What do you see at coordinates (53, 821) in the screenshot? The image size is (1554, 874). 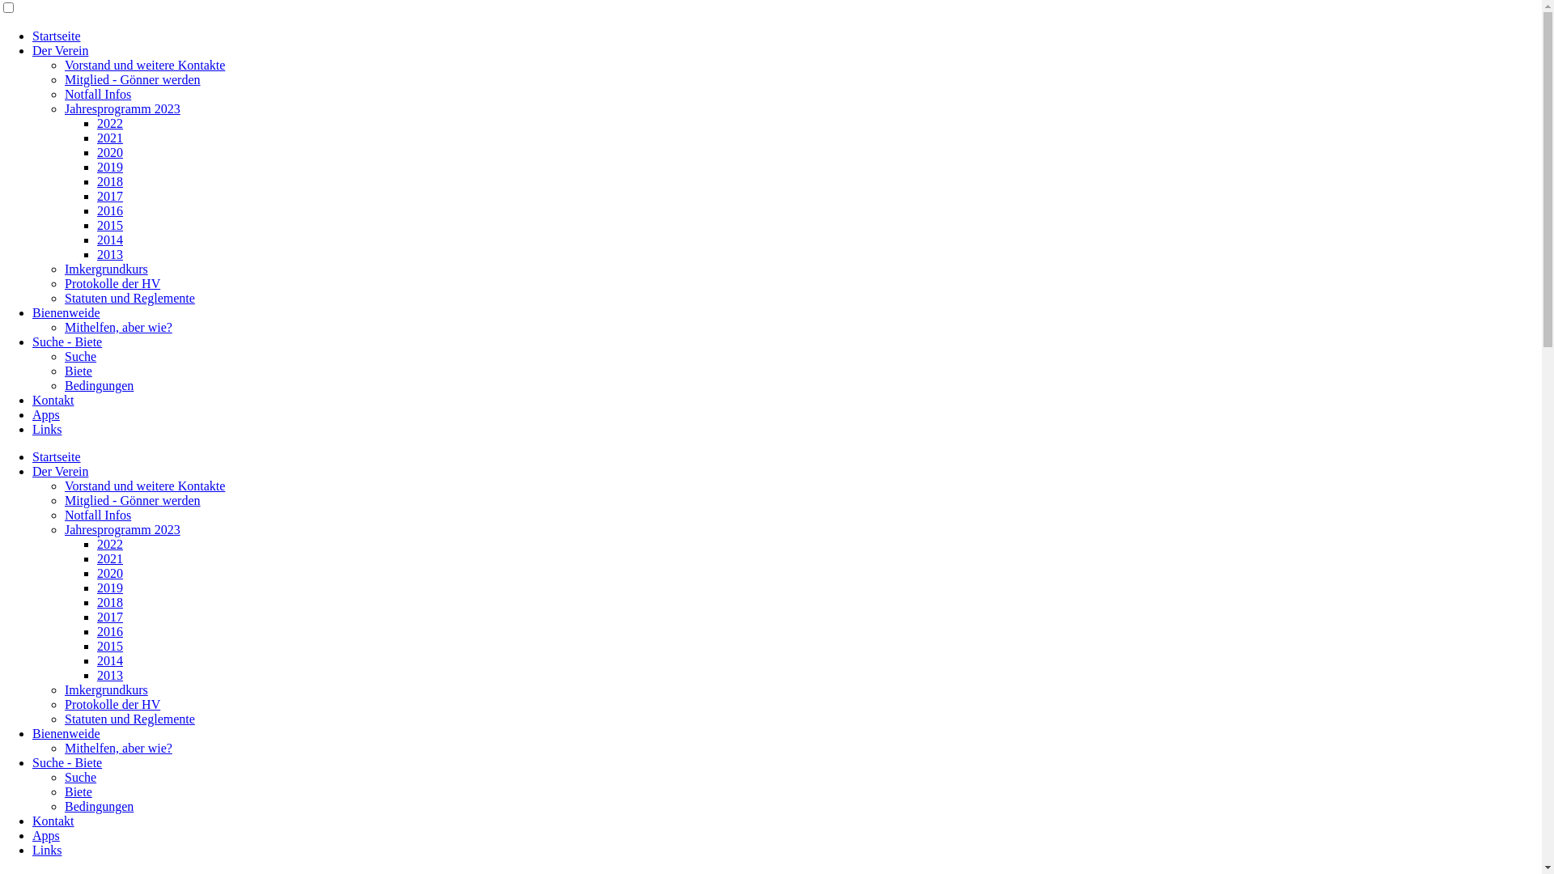 I see `Kontakt` at bounding box center [53, 821].